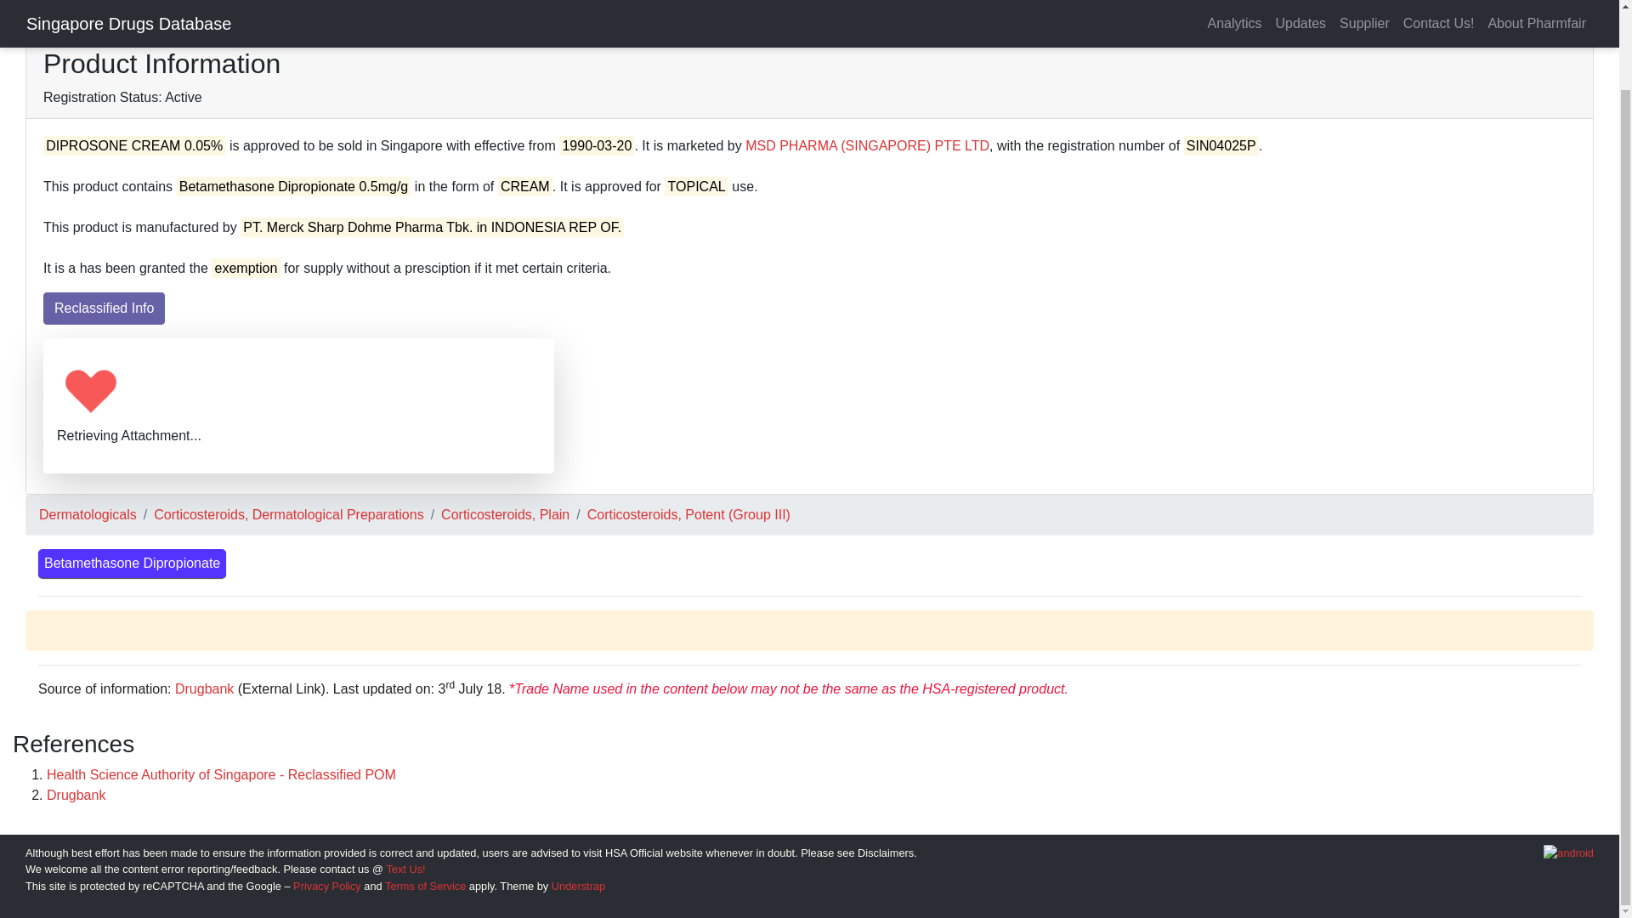 This screenshot has width=1632, height=918. I want to click on Drugbank, so click(204, 688).